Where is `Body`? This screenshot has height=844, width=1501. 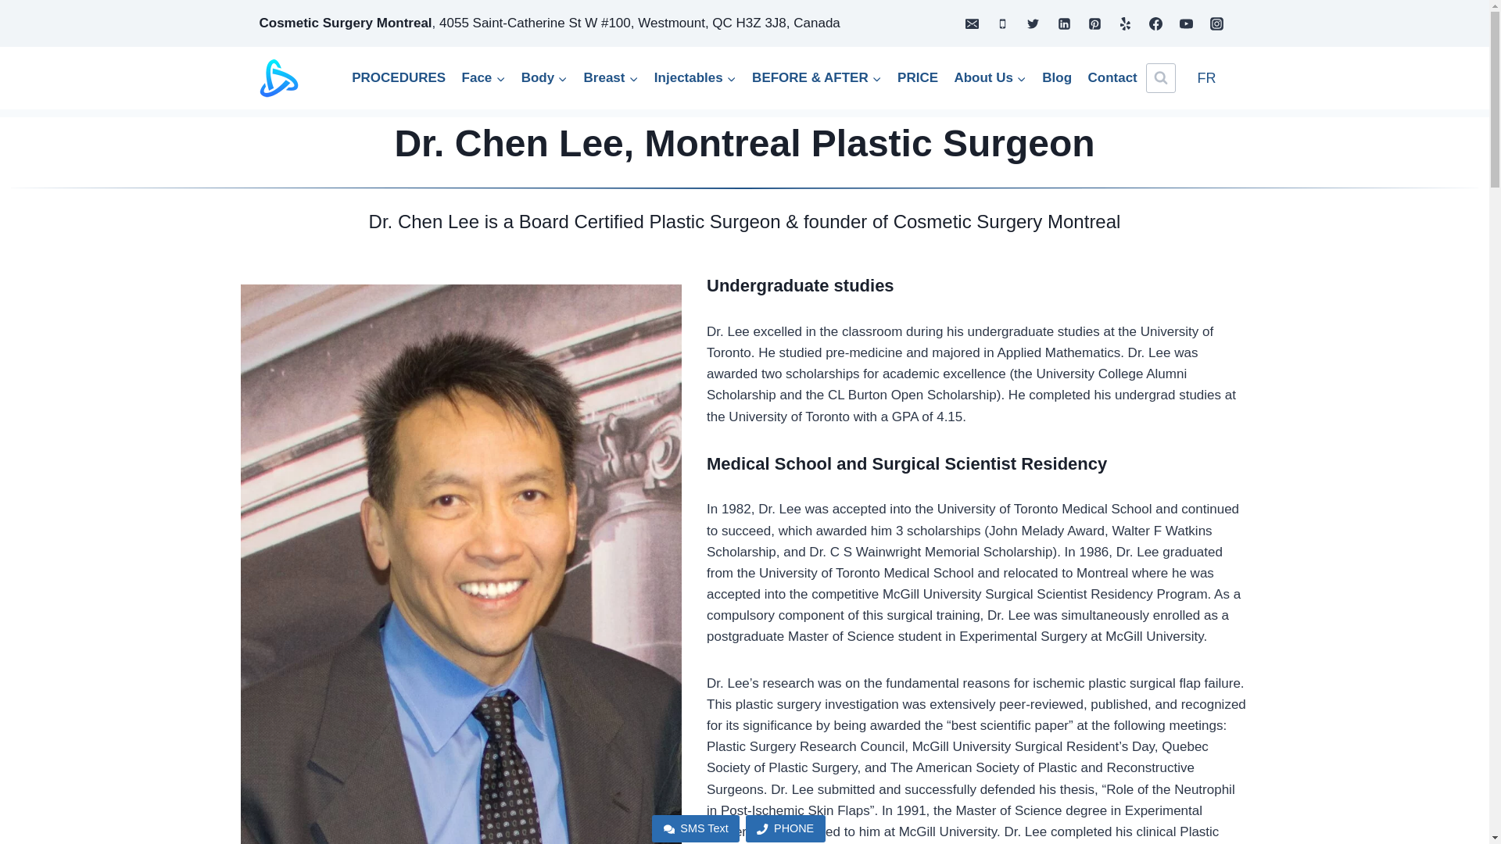
Body is located at coordinates (544, 78).